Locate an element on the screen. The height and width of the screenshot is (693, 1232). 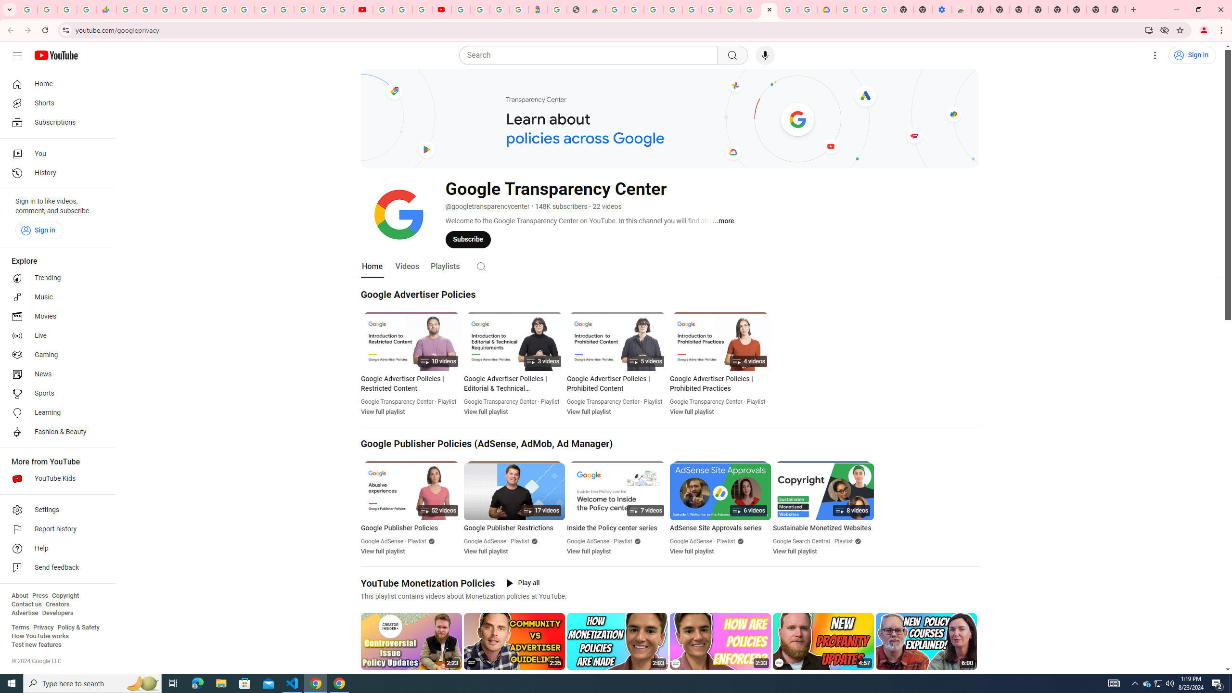
Fashion & Beauty is located at coordinates (55, 432).